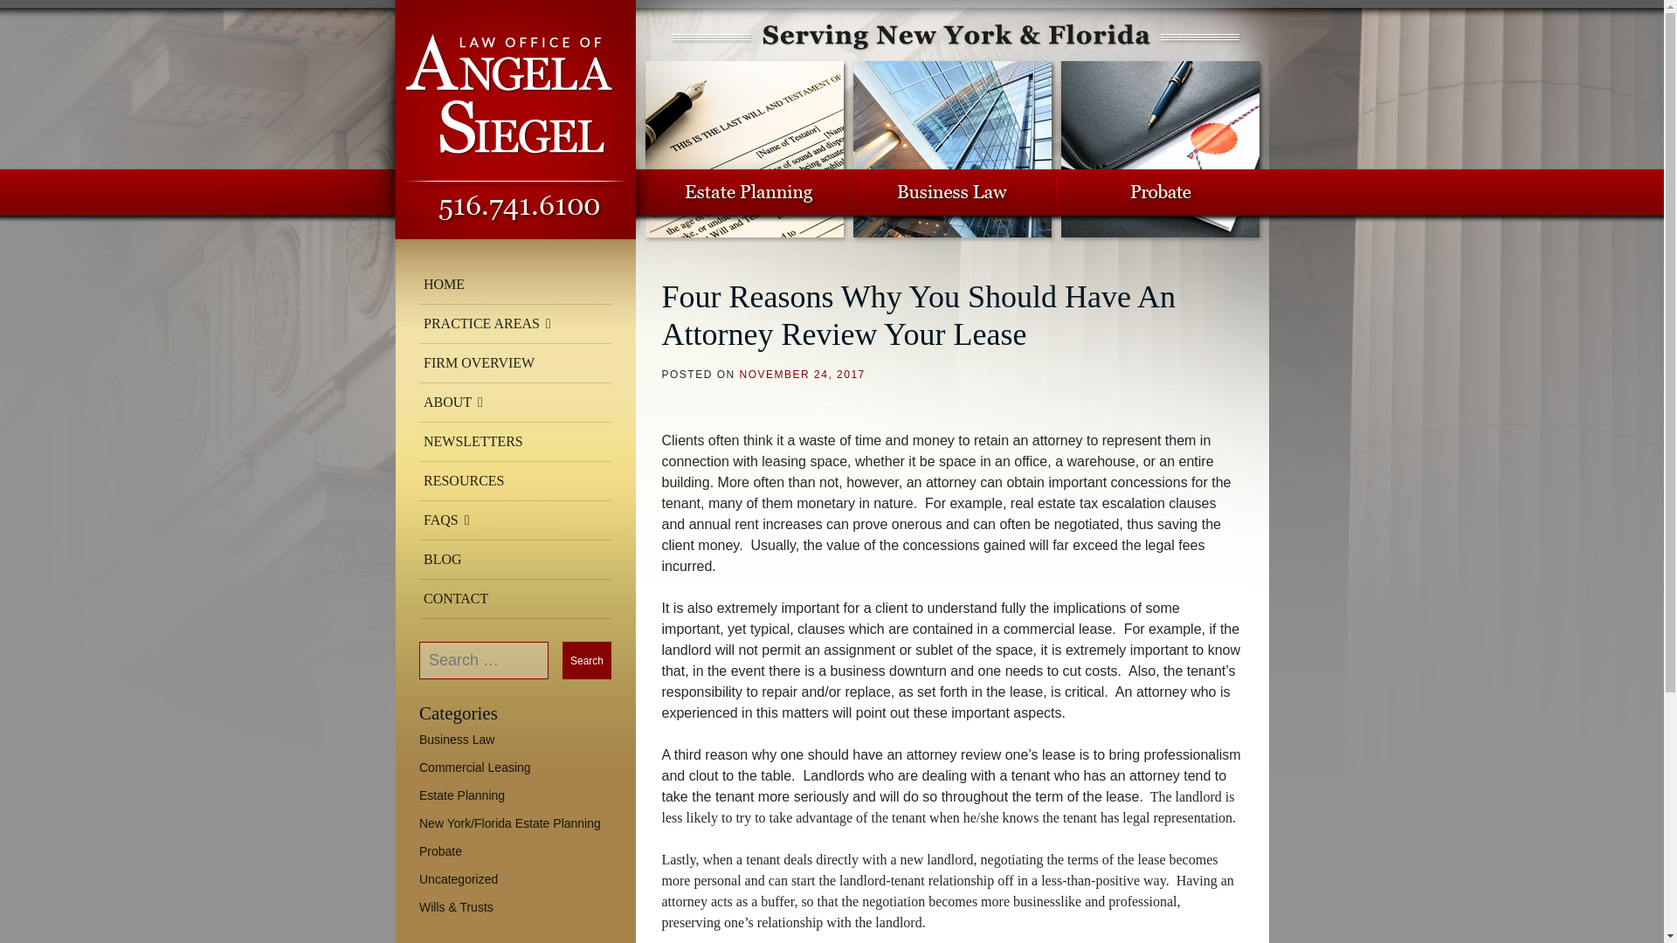 Image resolution: width=1677 pixels, height=943 pixels. I want to click on Search for:, so click(484, 660).